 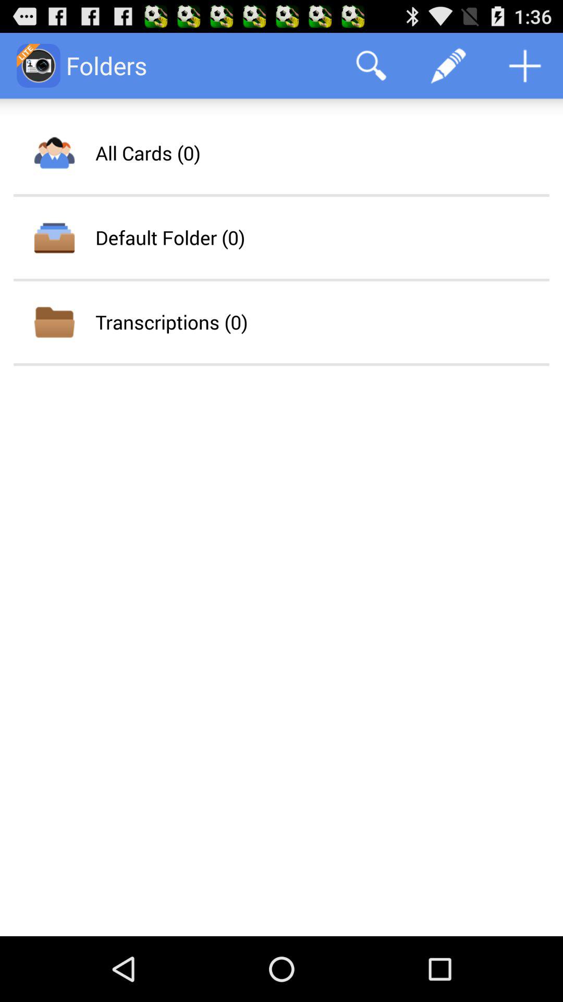 What do you see at coordinates (148, 153) in the screenshot?
I see `tap all cards (0) item` at bounding box center [148, 153].